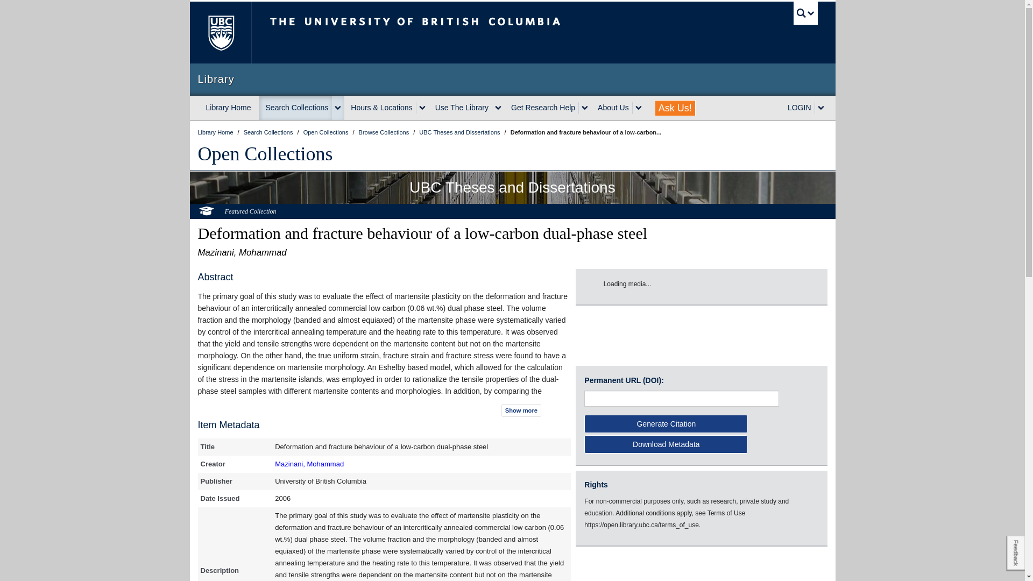 Image resolution: width=1033 pixels, height=581 pixels. Describe the element at coordinates (269, 132) in the screenshot. I see `Search Collections` at that location.